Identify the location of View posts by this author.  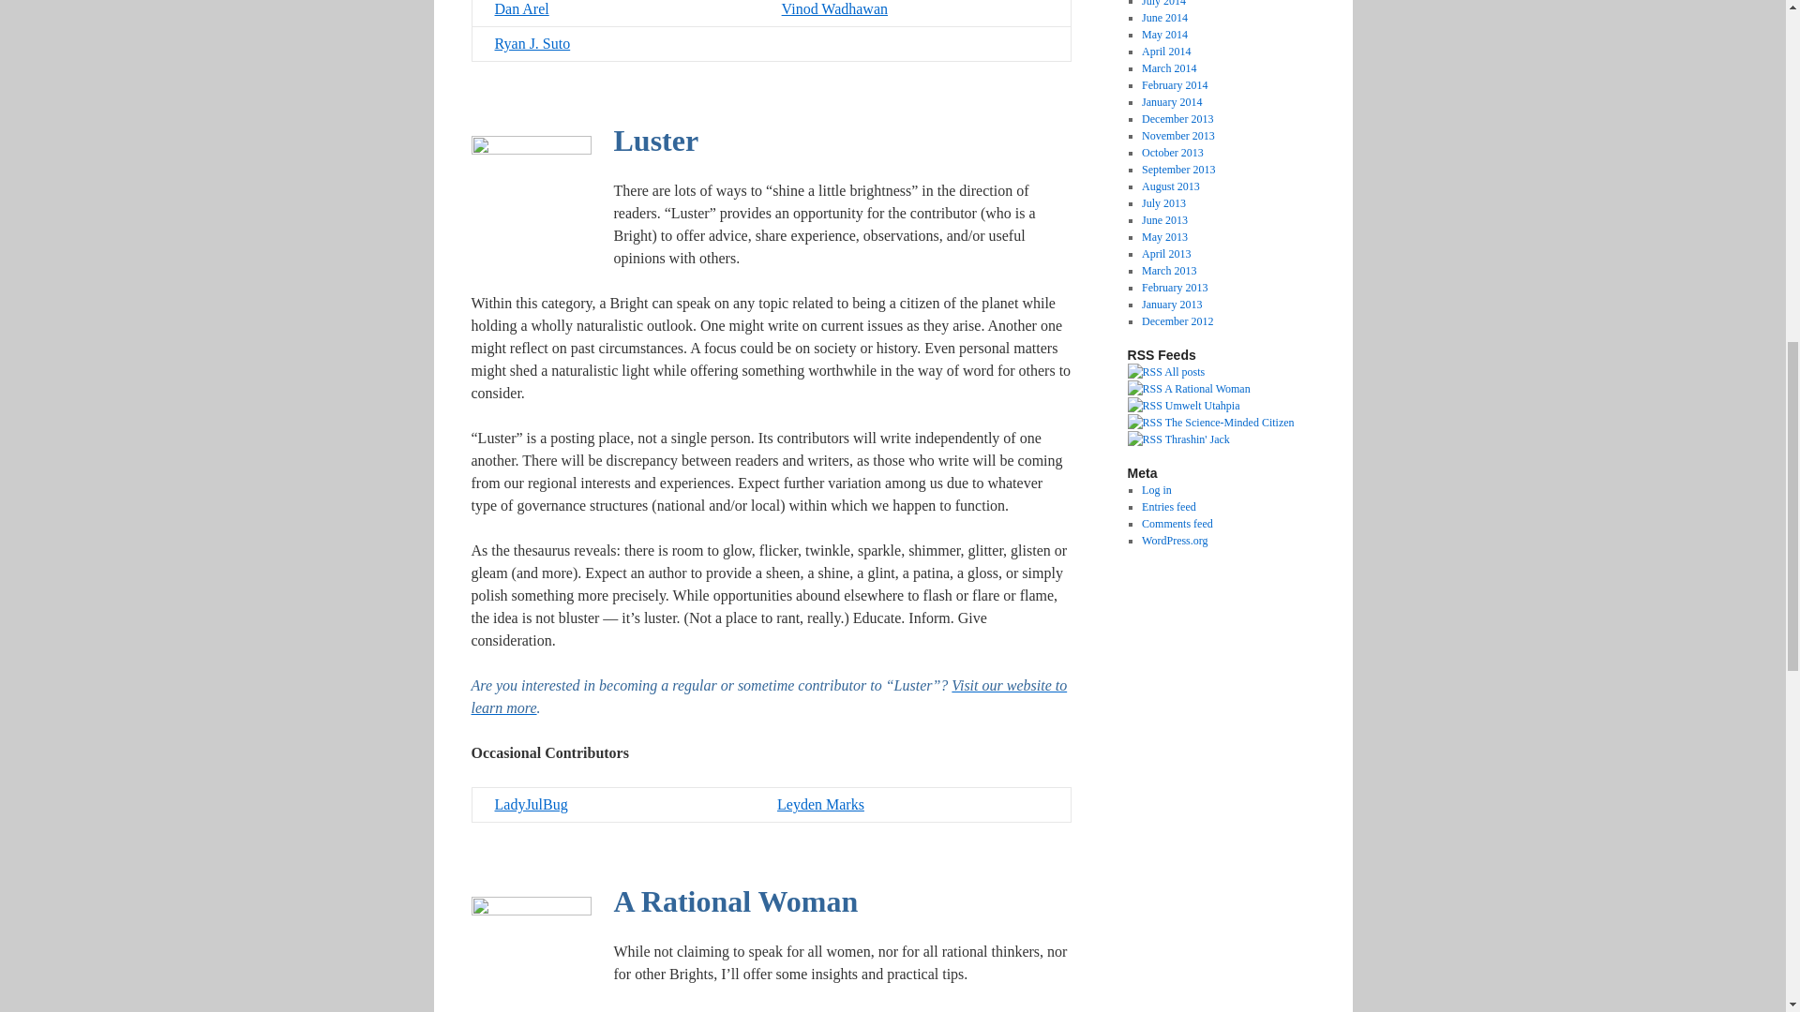
(655, 145).